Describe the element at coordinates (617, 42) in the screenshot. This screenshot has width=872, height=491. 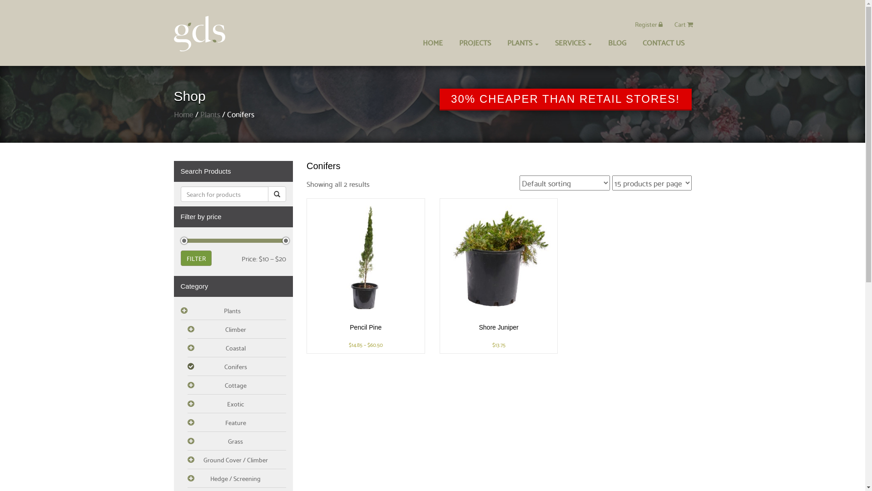
I see `BLOG` at that location.